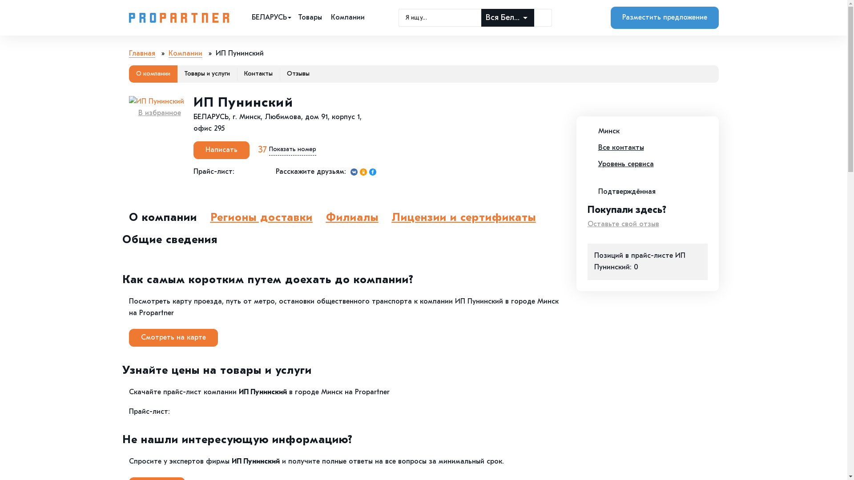  What do you see at coordinates (242, 172) in the screenshot?
I see `Excel` at bounding box center [242, 172].